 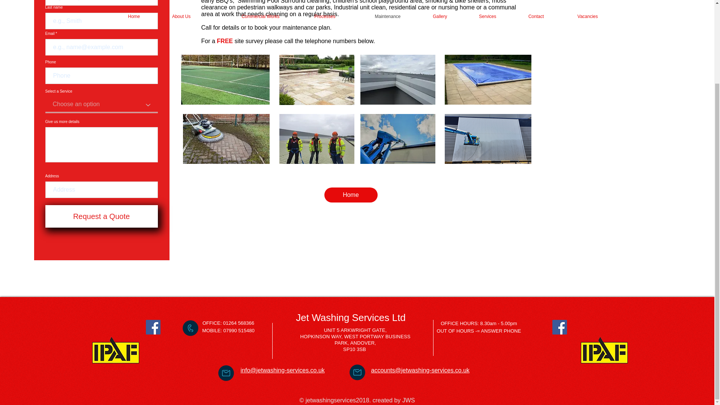 What do you see at coordinates (101, 216) in the screenshot?
I see `Request a Quote` at bounding box center [101, 216].